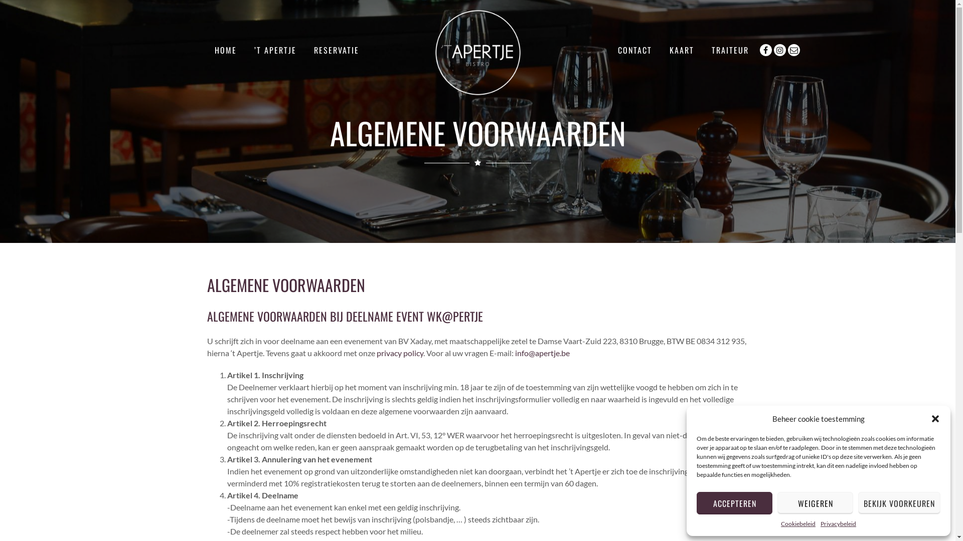 The height and width of the screenshot is (541, 963). What do you see at coordinates (816, 503) in the screenshot?
I see `WEIGEREN` at bounding box center [816, 503].